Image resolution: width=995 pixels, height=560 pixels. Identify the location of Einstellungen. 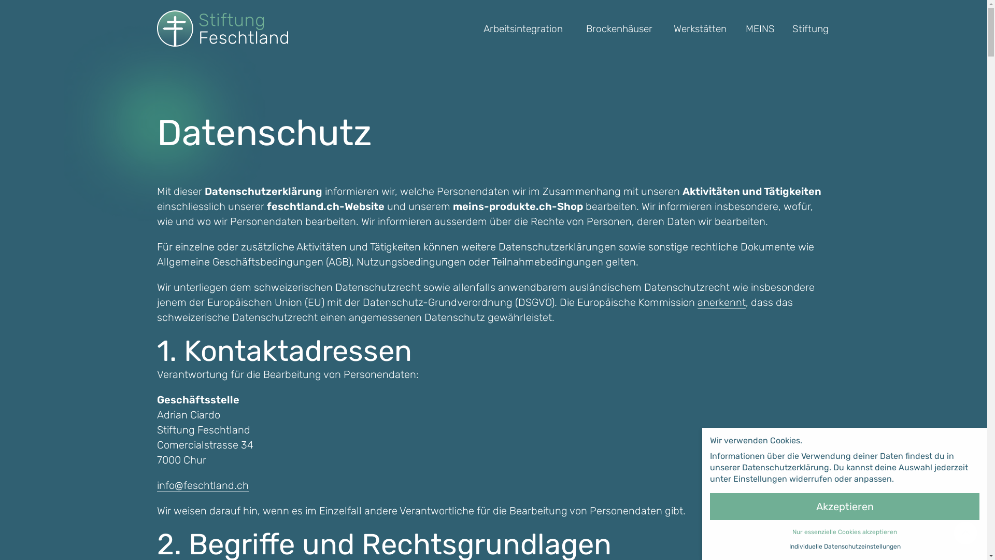
(760, 479).